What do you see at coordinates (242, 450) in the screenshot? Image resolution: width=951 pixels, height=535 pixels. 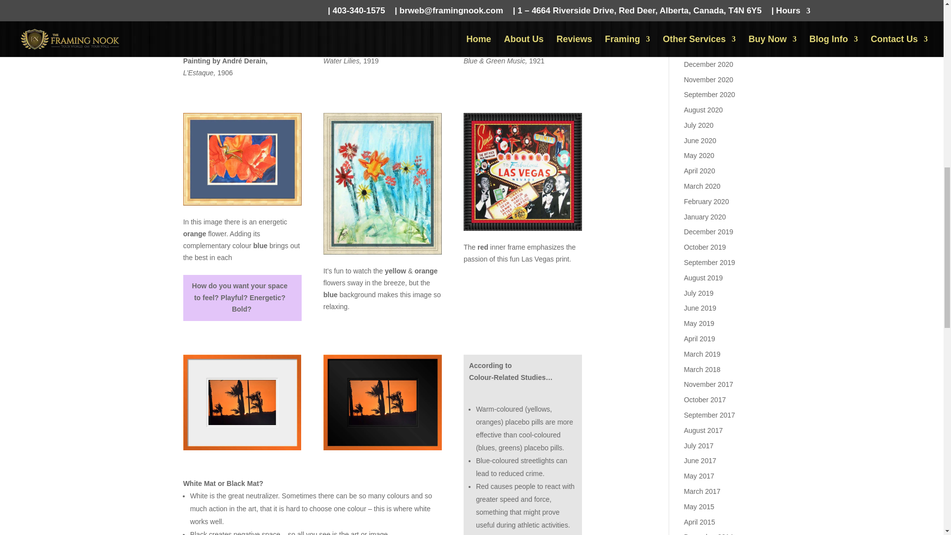 I see `orangewhiteframe` at bounding box center [242, 450].